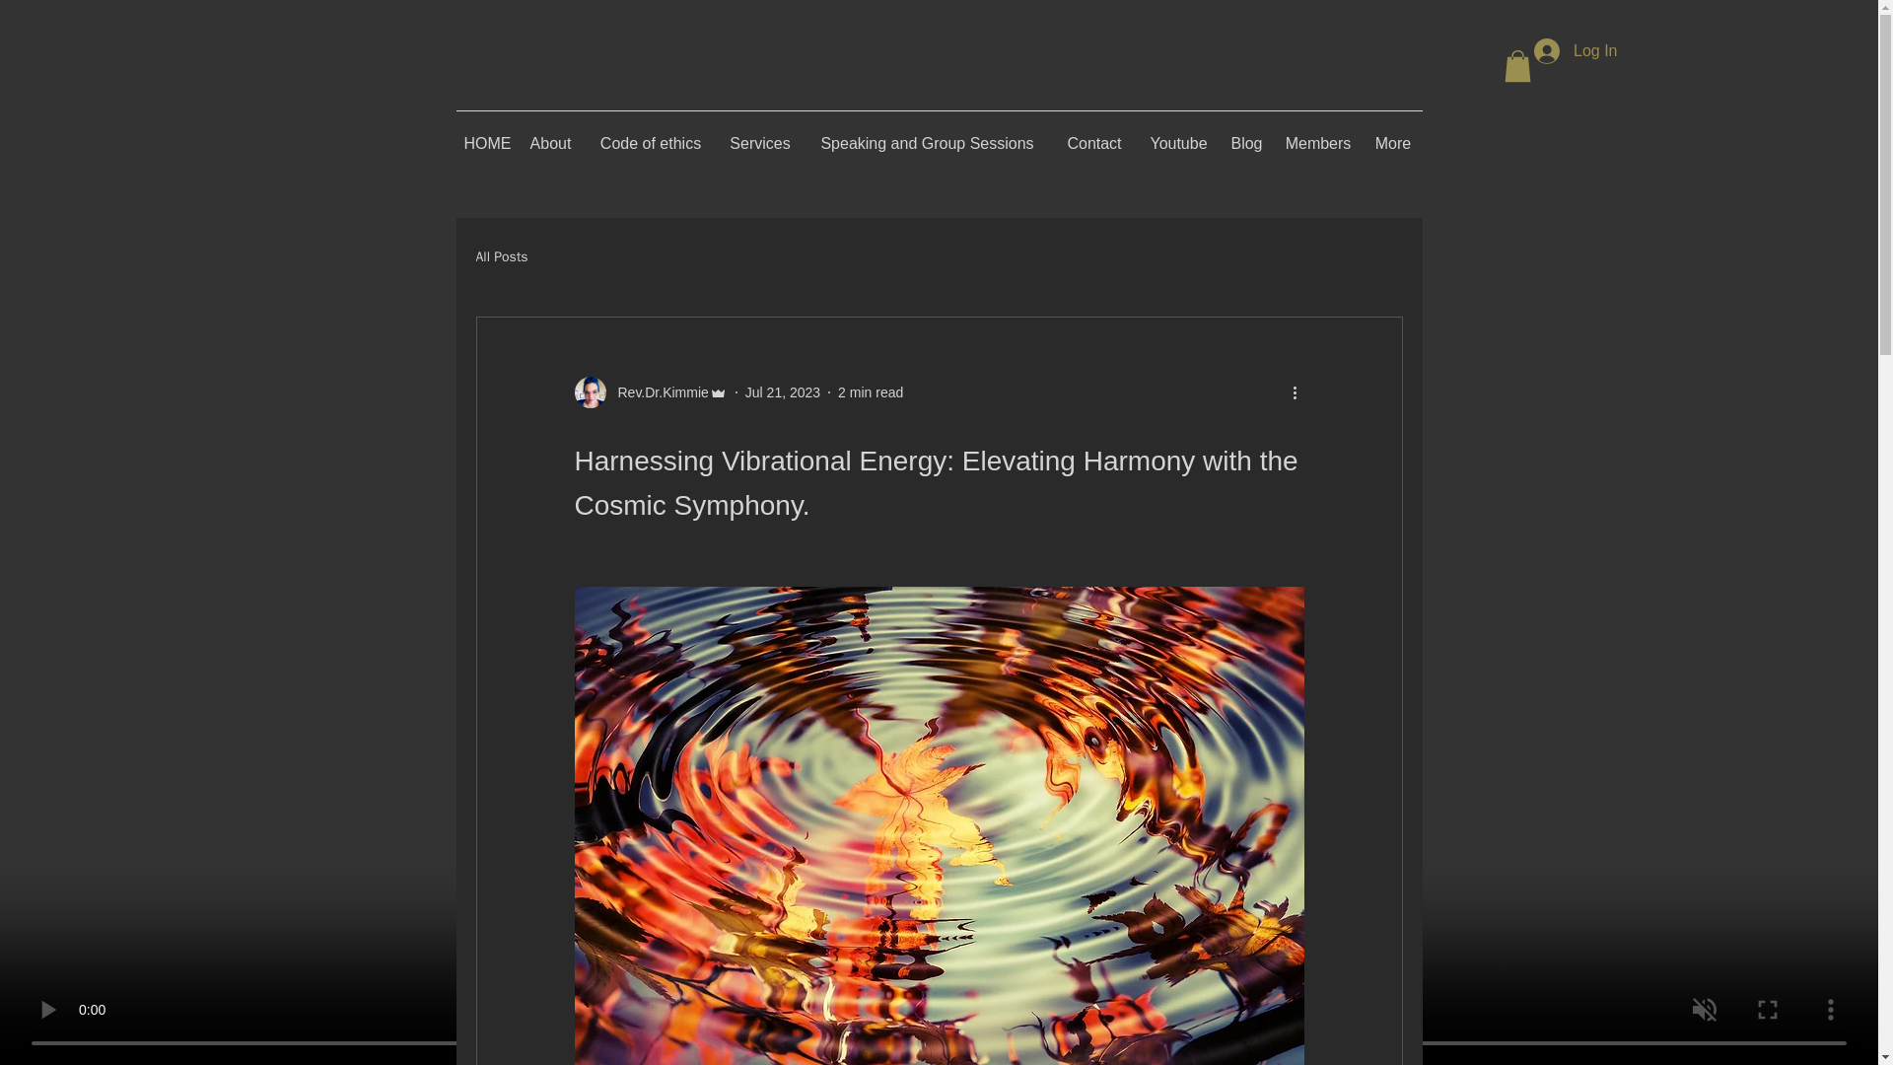 The image size is (1893, 1065). What do you see at coordinates (1317, 135) in the screenshot?
I see `Members` at bounding box center [1317, 135].